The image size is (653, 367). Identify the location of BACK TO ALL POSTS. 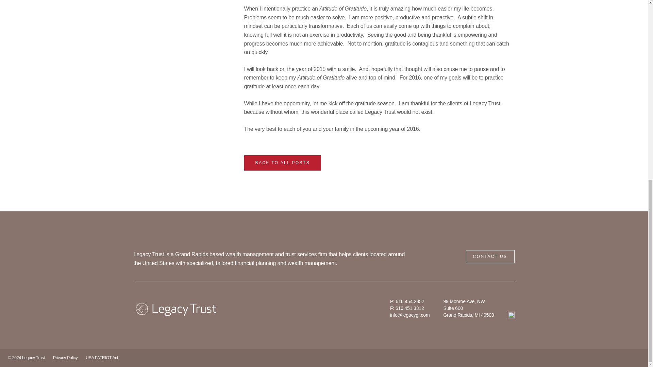
(283, 163).